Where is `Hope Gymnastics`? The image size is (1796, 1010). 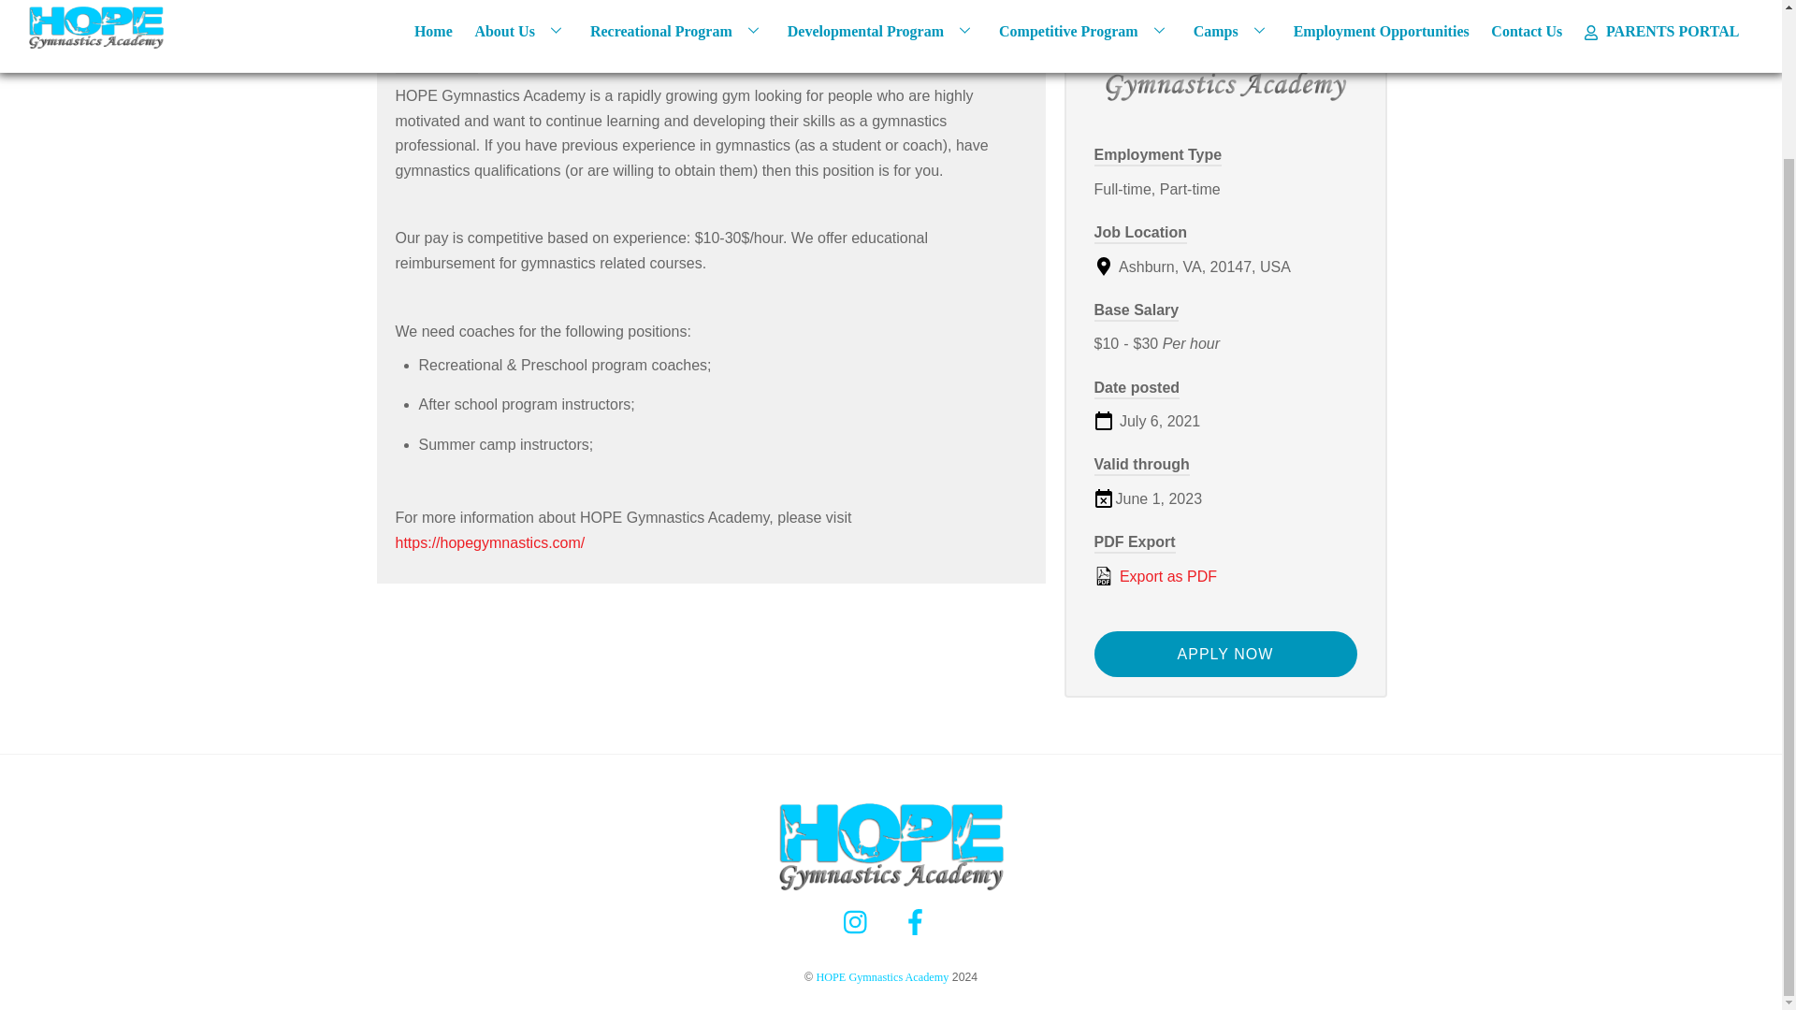 Hope Gymnastics is located at coordinates (1225, 54).